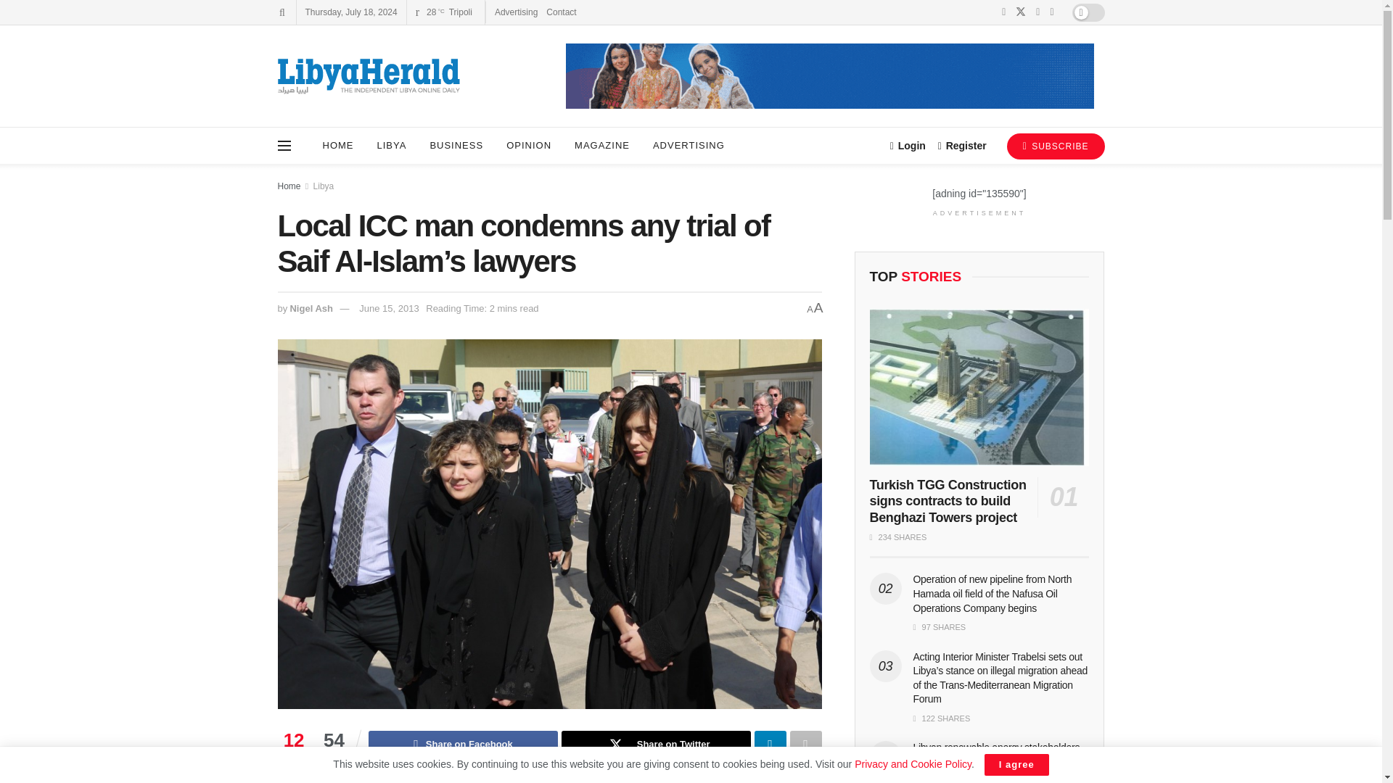 Image resolution: width=1393 pixels, height=783 pixels. Describe the element at coordinates (289, 186) in the screenshot. I see `Home` at that location.